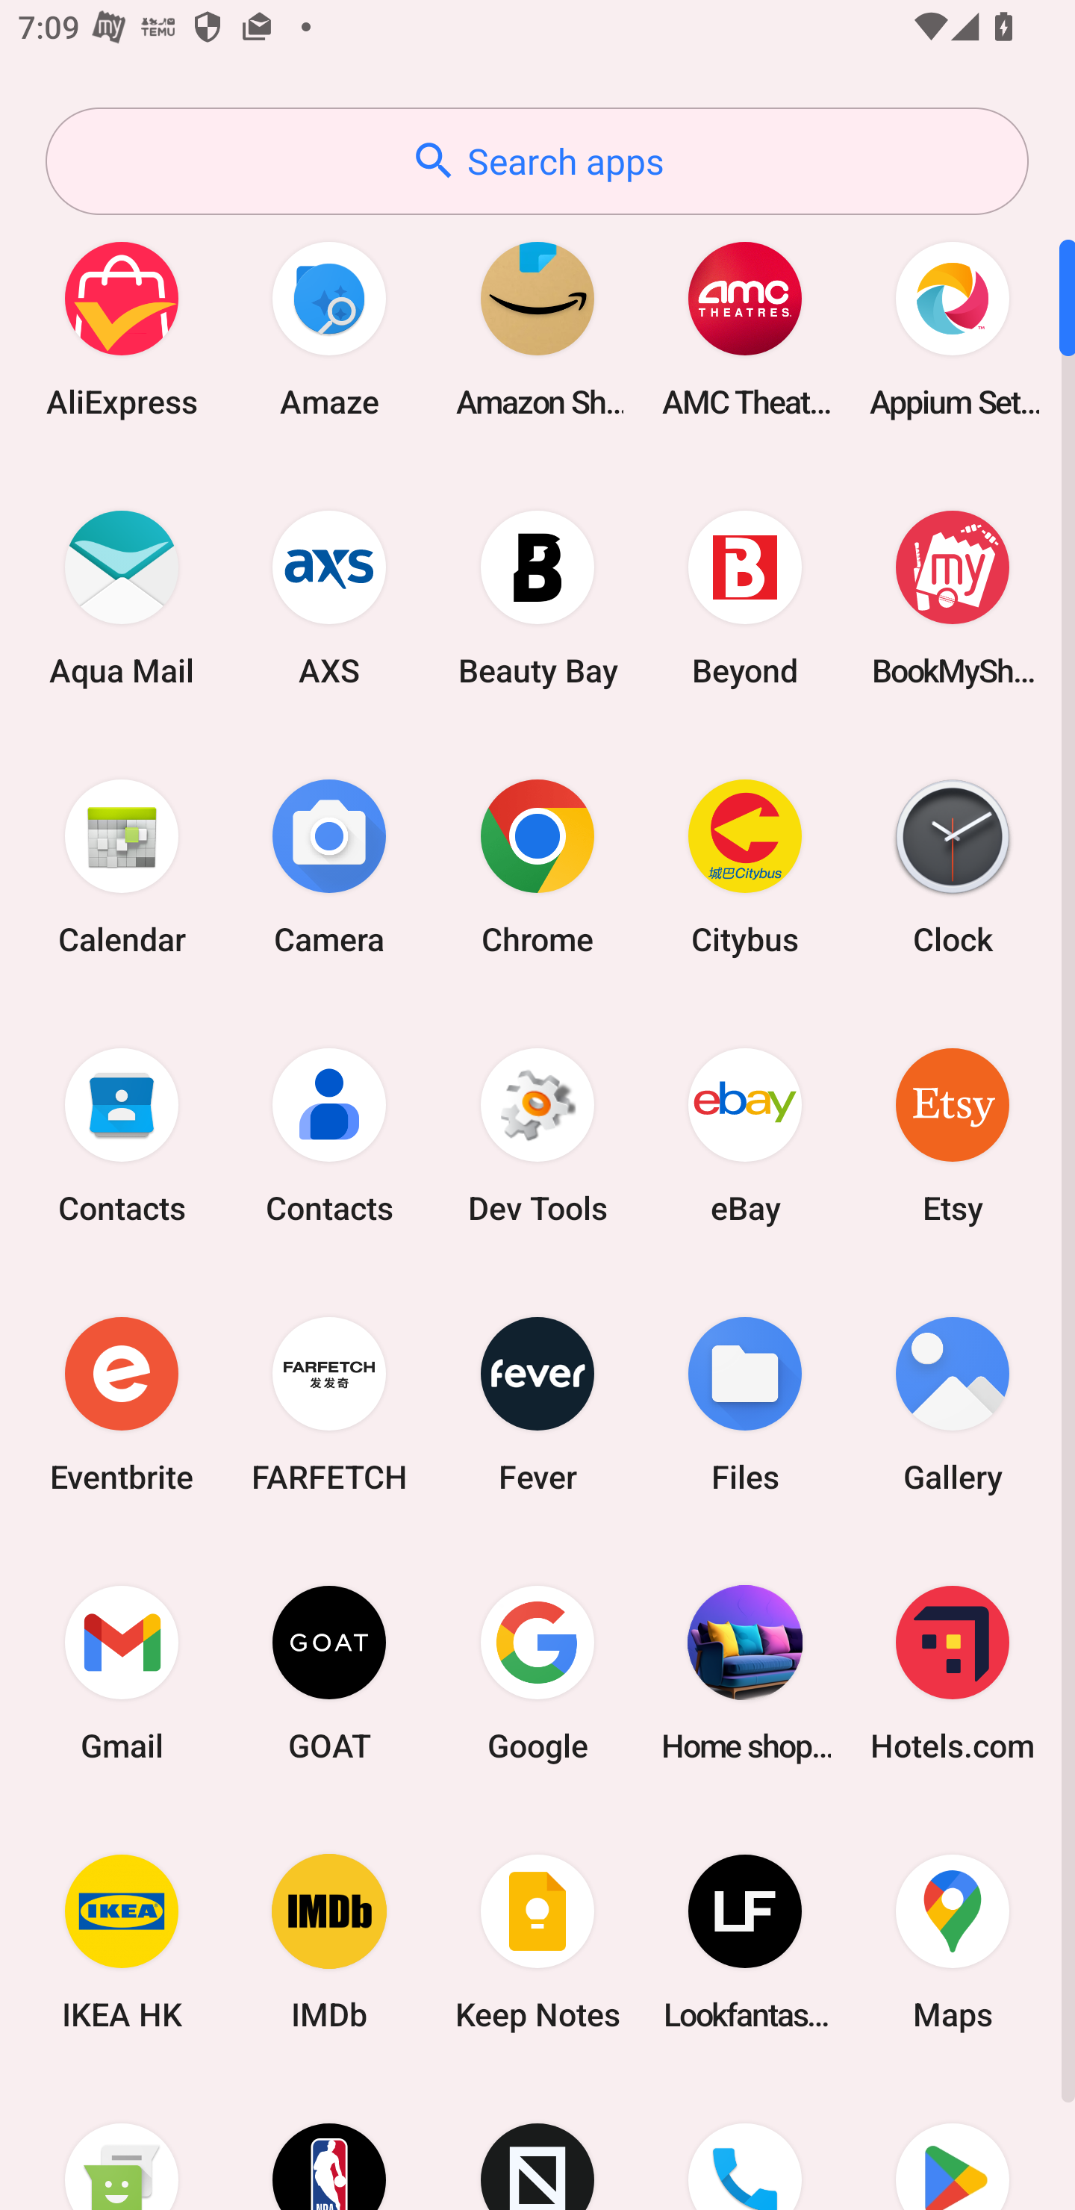  Describe the element at coordinates (329, 1943) in the screenshot. I see `IMDb` at that location.